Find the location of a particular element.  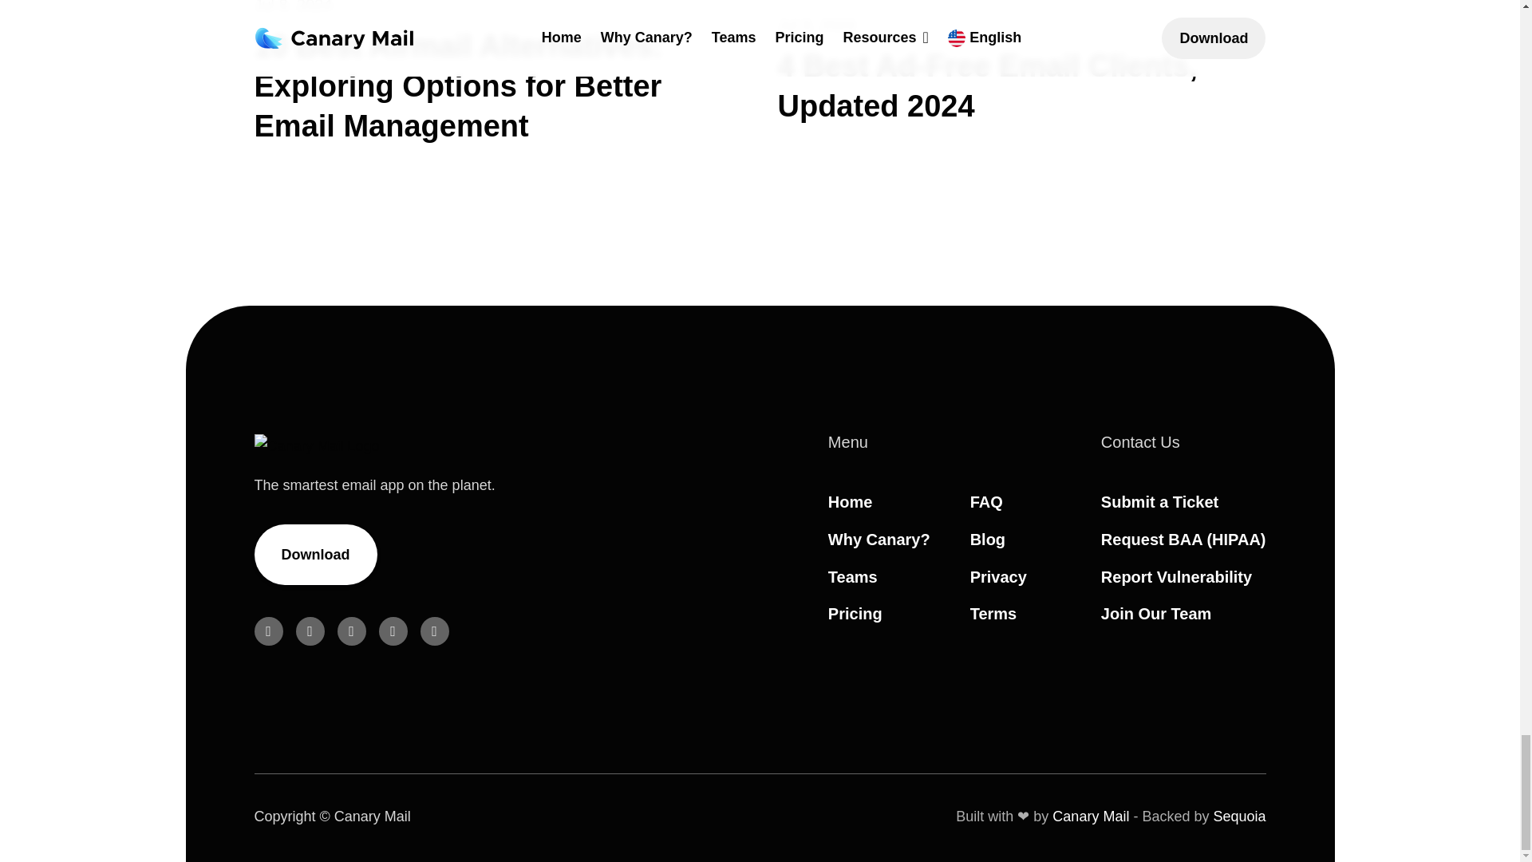

Report Vulnerability is located at coordinates (1176, 576).